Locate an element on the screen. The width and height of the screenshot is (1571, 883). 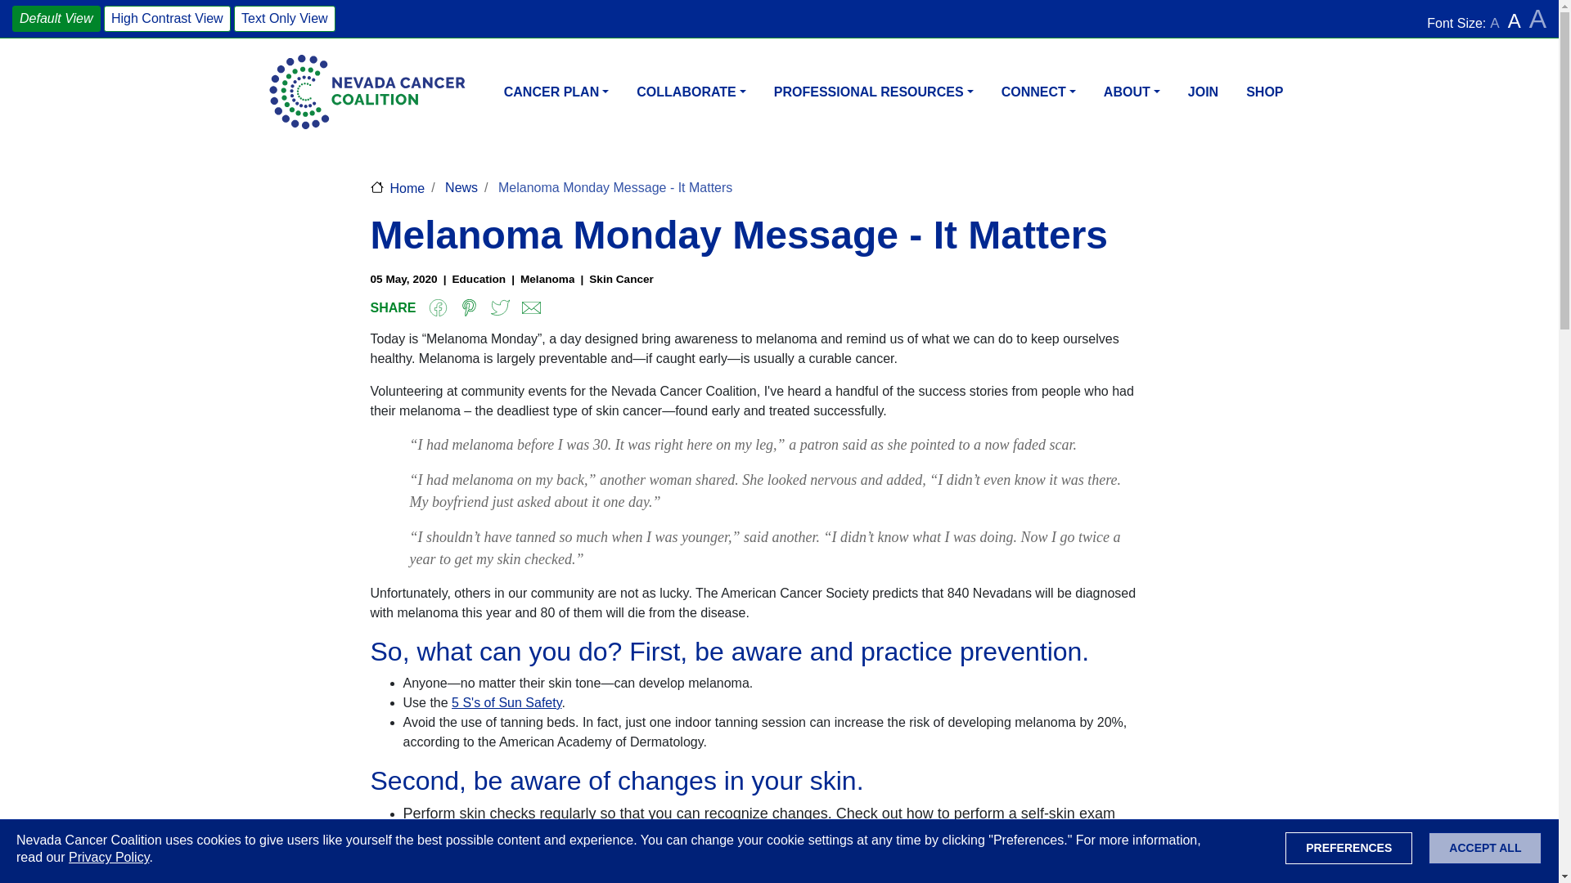
High Contrast View is located at coordinates (167, 18).